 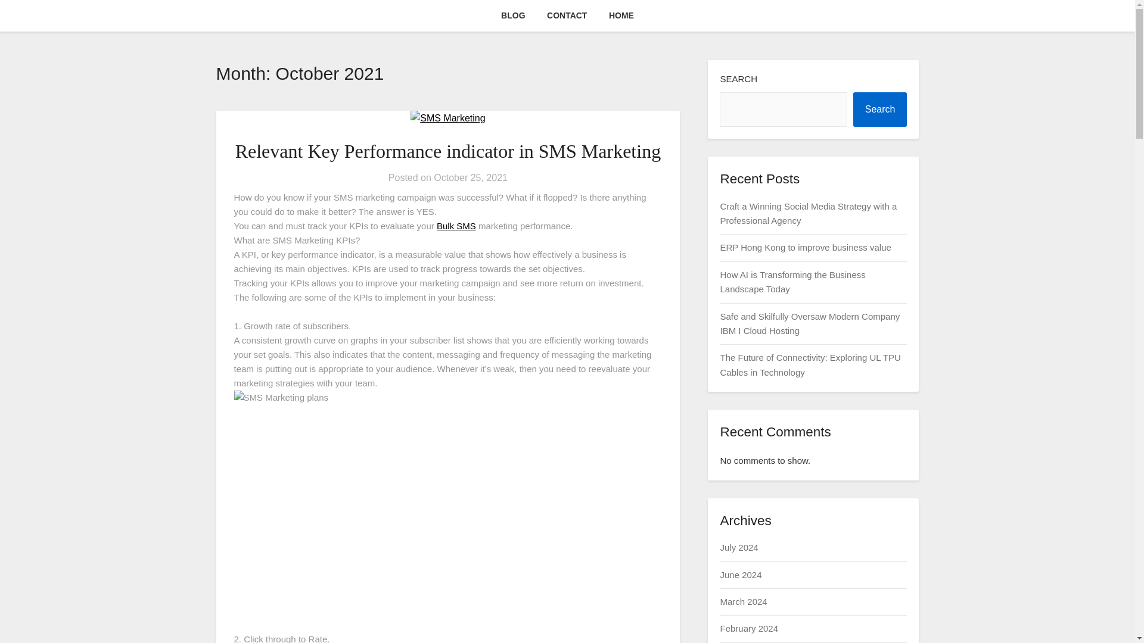 I want to click on Bulk SMS, so click(x=456, y=226).